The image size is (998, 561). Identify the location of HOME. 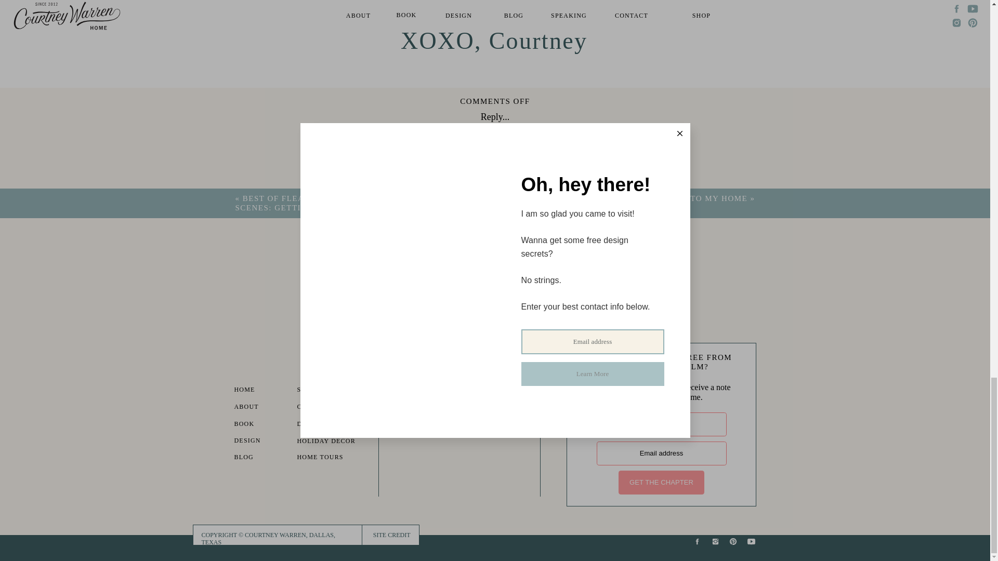
(262, 391).